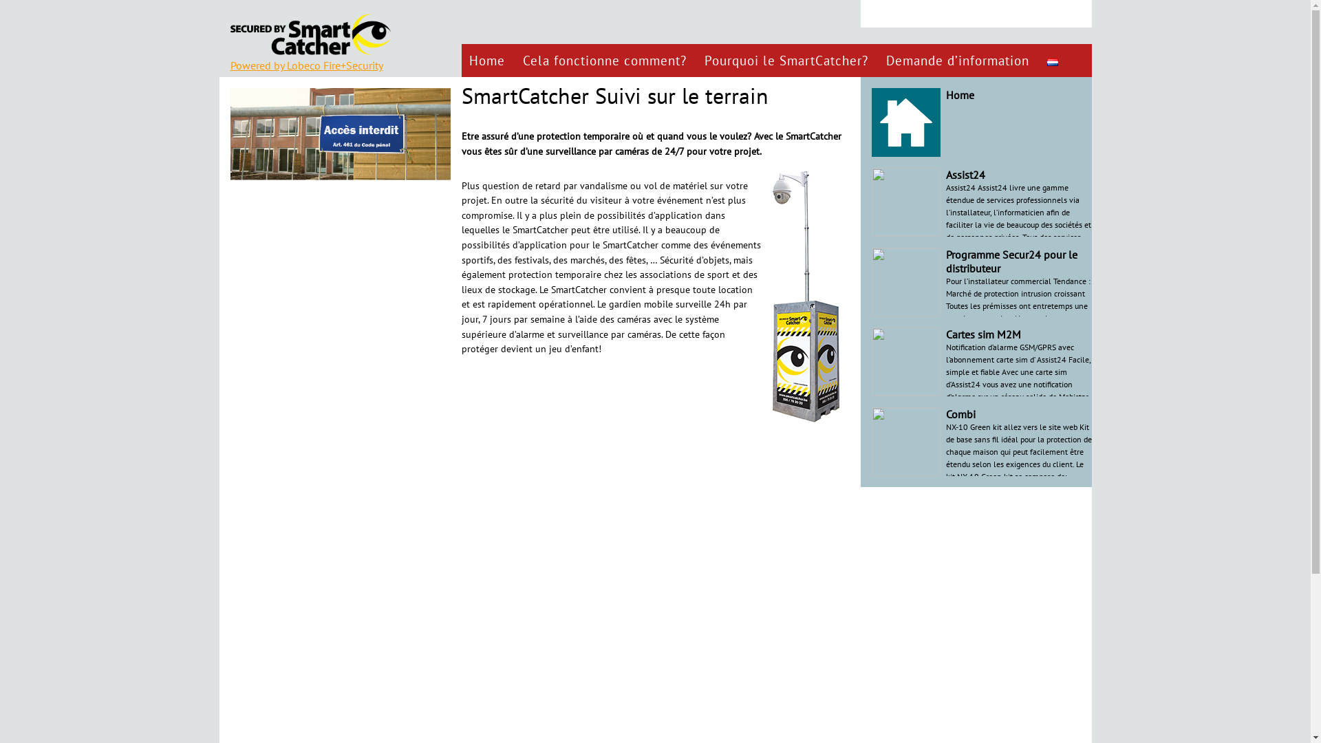 This screenshot has width=1321, height=743. Describe the element at coordinates (306, 65) in the screenshot. I see `Powered by Lobeco Fire+Security` at that location.